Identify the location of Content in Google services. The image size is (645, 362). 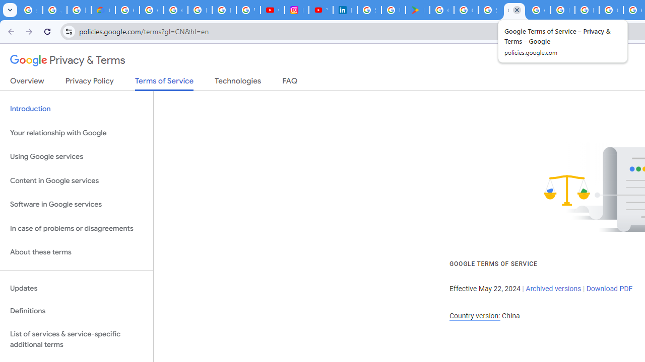
(77, 180).